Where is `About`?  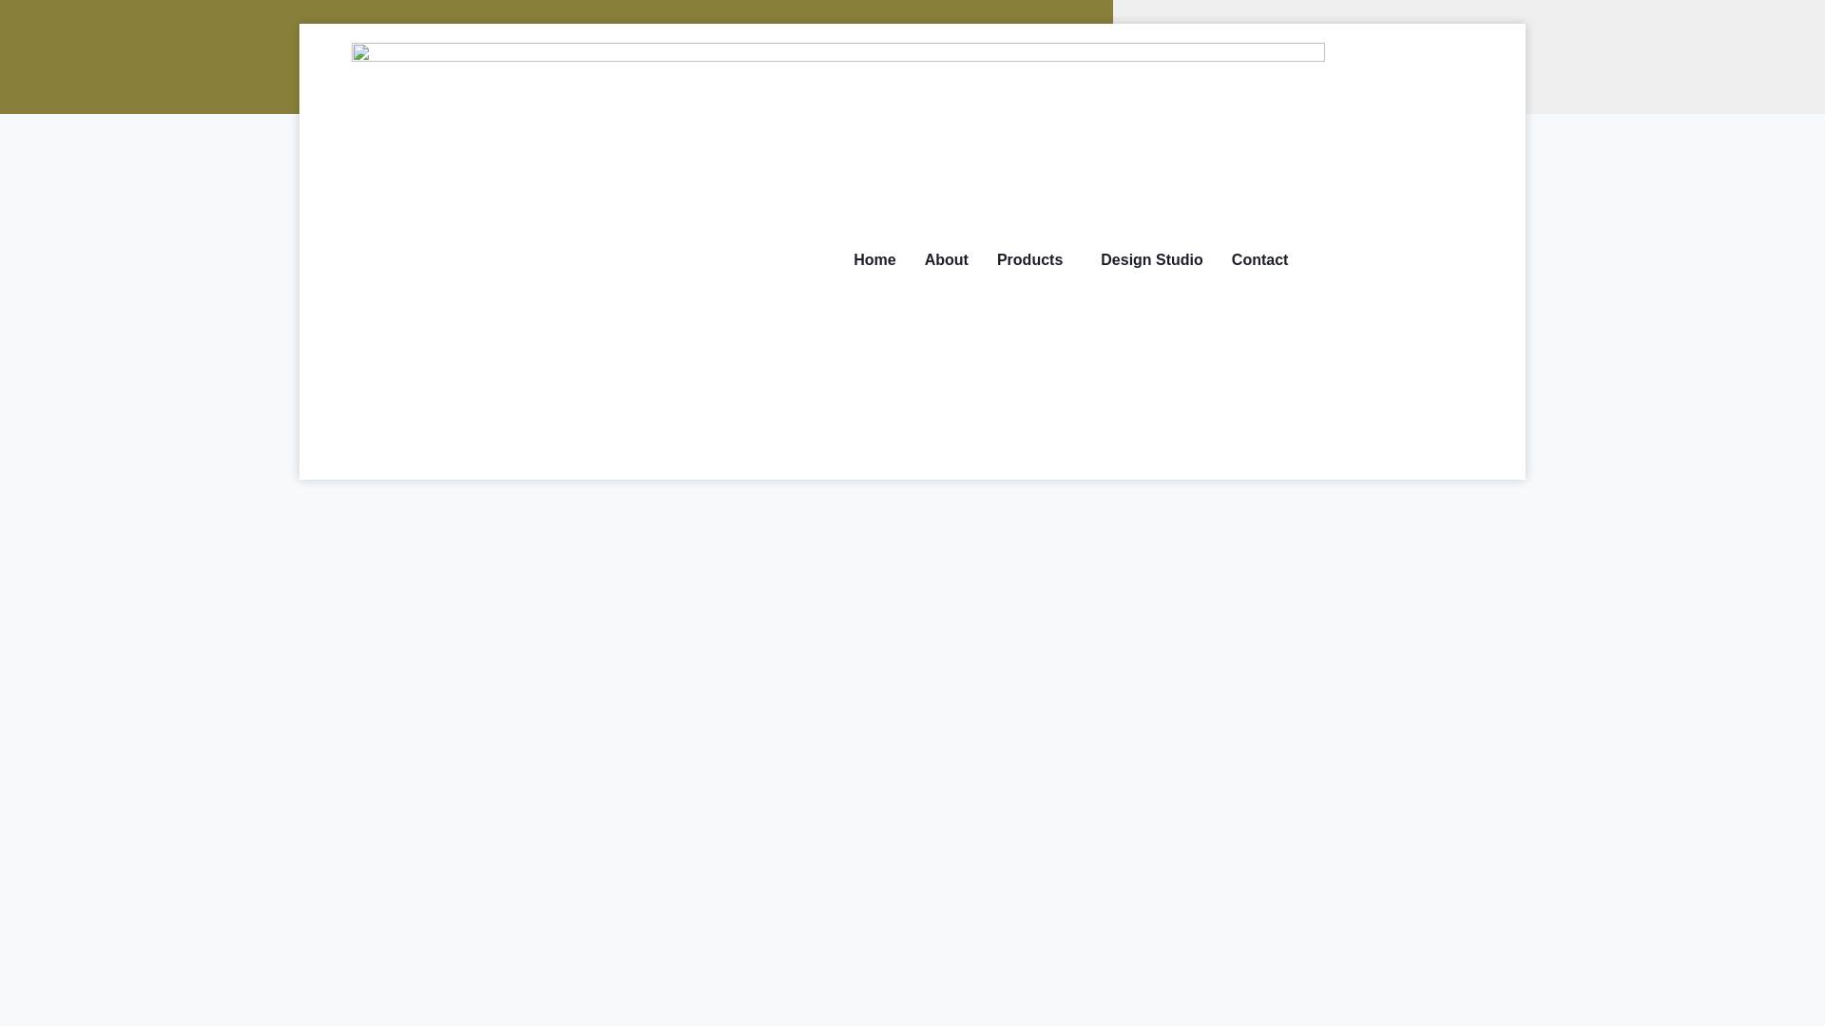 About is located at coordinates (947, 260).